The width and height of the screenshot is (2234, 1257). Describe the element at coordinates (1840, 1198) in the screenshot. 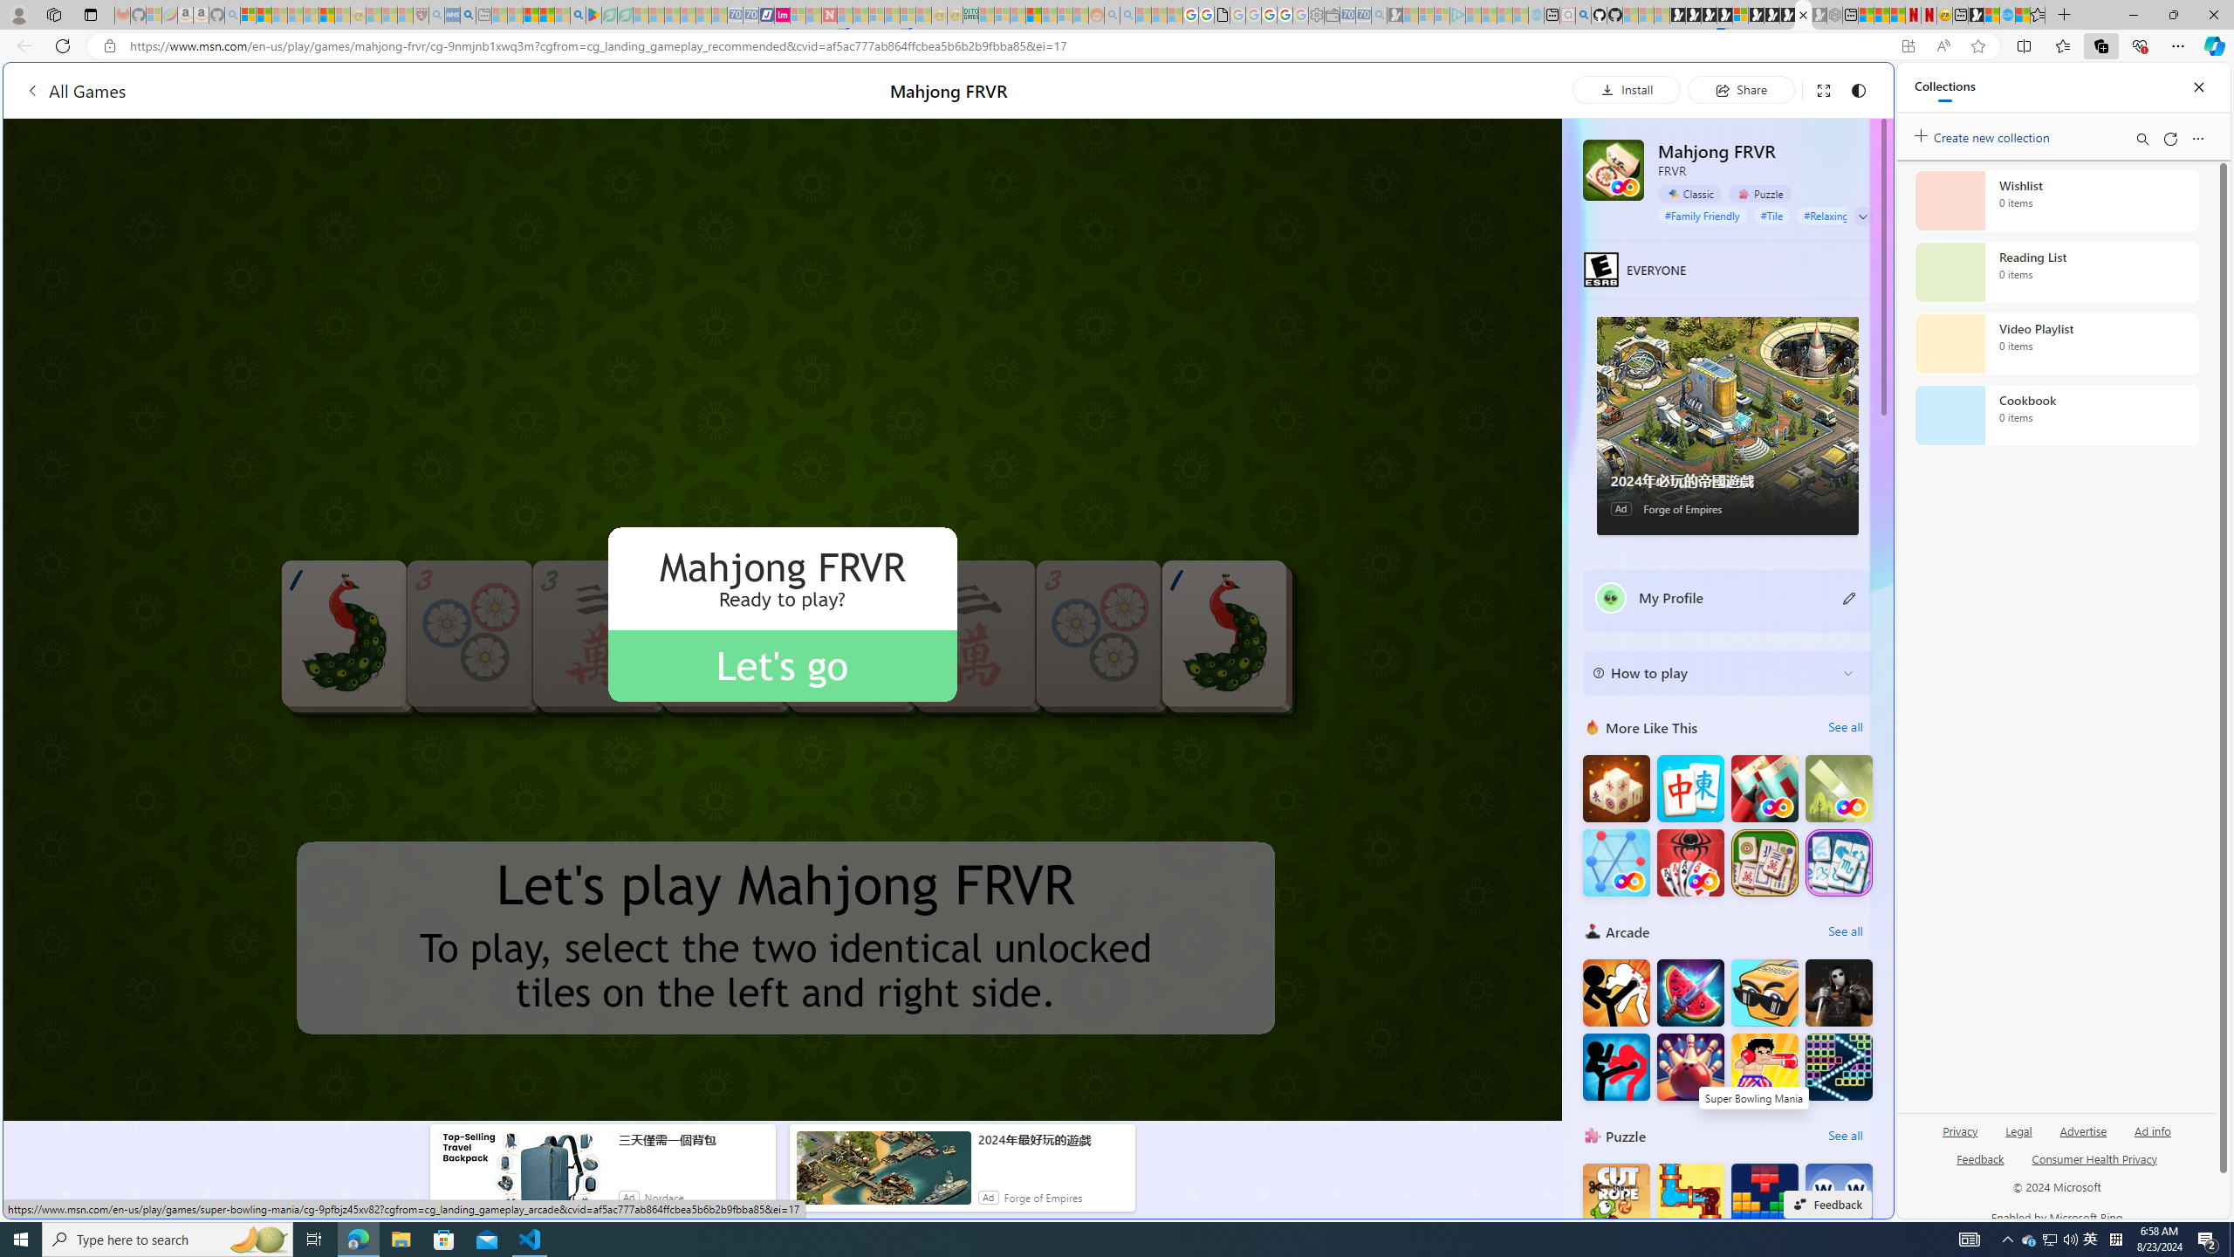

I see `Words of Wonders` at that location.